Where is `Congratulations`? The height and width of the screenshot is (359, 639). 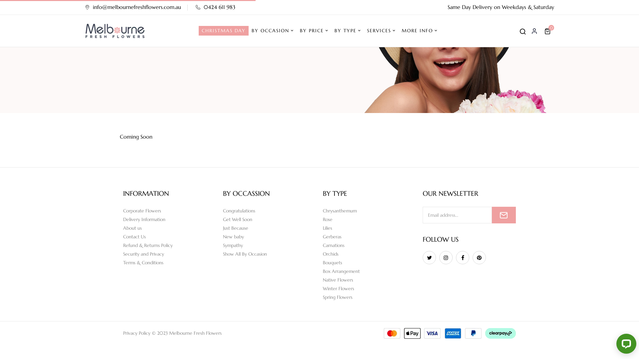 Congratulations is located at coordinates (270, 211).